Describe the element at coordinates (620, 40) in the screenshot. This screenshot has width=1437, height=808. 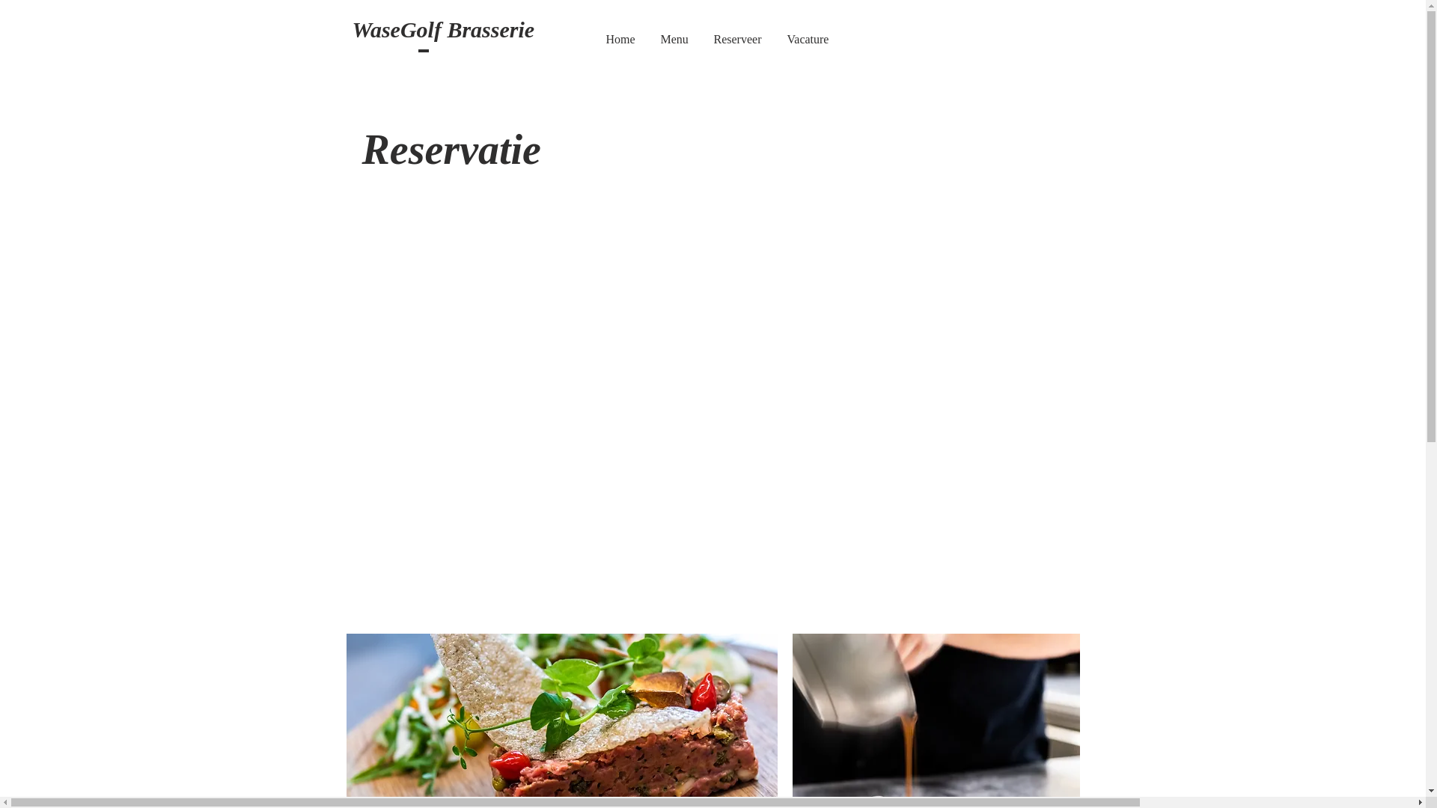
I see `Home` at that location.